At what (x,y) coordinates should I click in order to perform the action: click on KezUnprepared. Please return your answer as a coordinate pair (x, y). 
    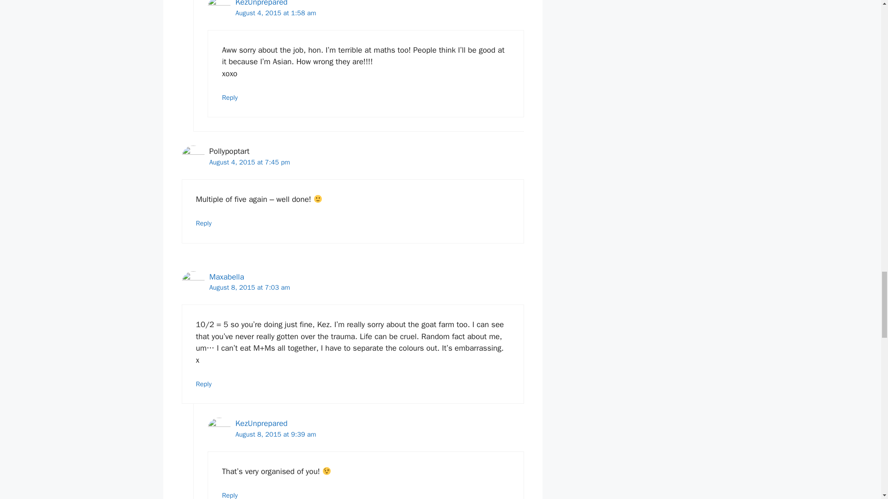
    Looking at the image, I should click on (261, 4).